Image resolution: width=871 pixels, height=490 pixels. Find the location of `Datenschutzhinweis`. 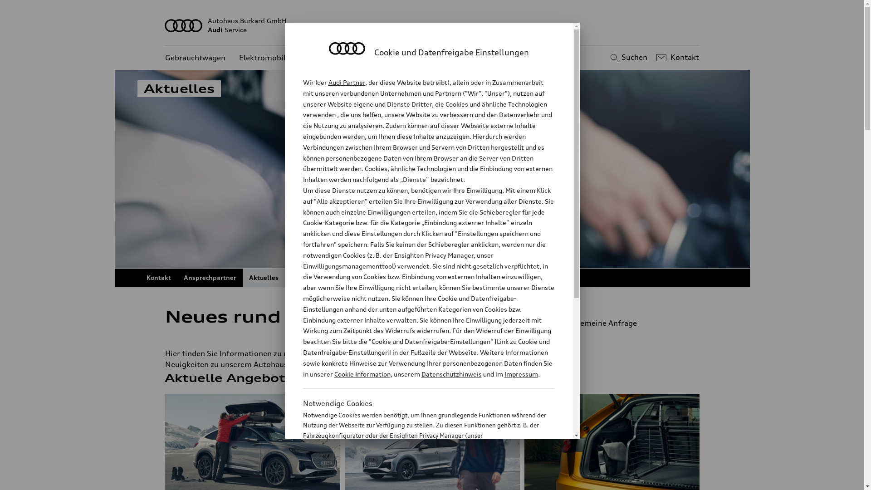

Datenschutzhinweis is located at coordinates (451, 374).